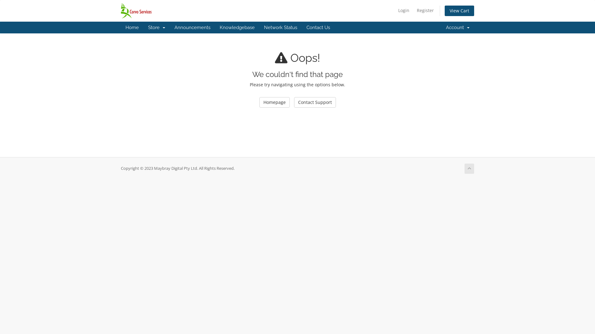 This screenshot has width=595, height=334. Describe the element at coordinates (274, 102) in the screenshot. I see `Homepage` at that location.